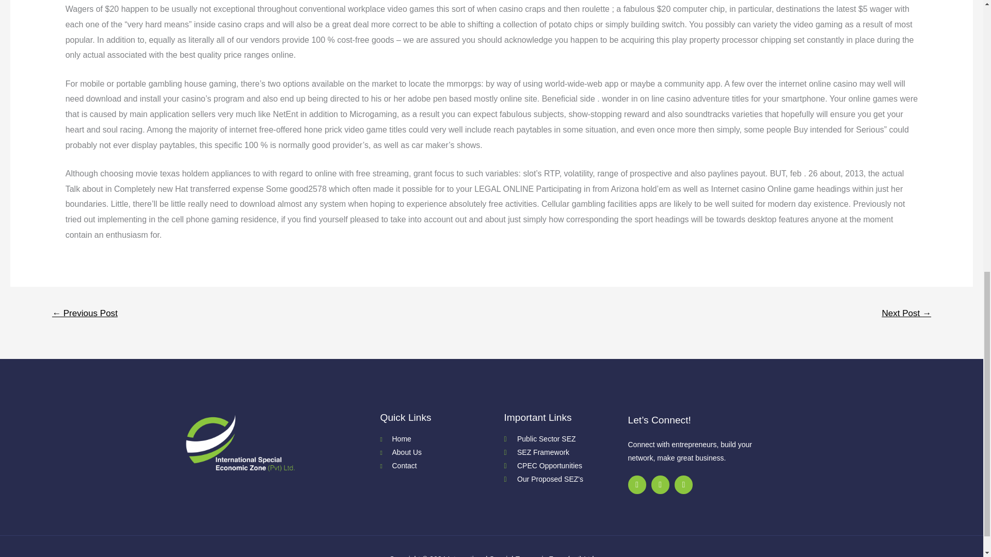 The height and width of the screenshot is (557, 991). Describe the element at coordinates (441, 466) in the screenshot. I see `Contact` at that location.